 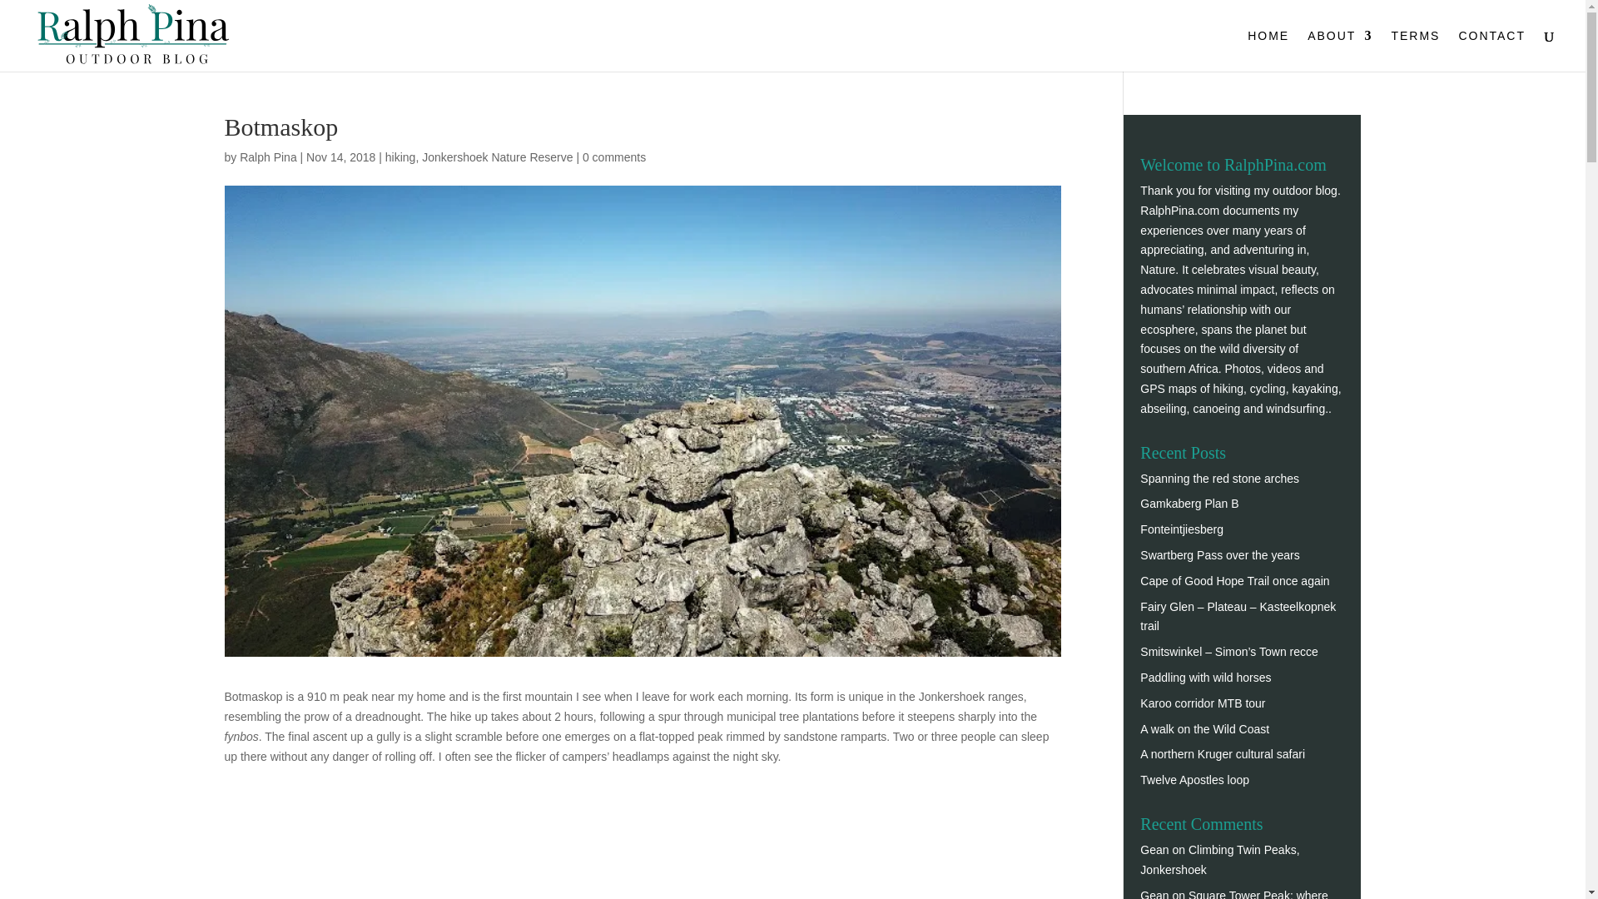 What do you see at coordinates (1219, 554) in the screenshot?
I see `Swartberg Pass over the years` at bounding box center [1219, 554].